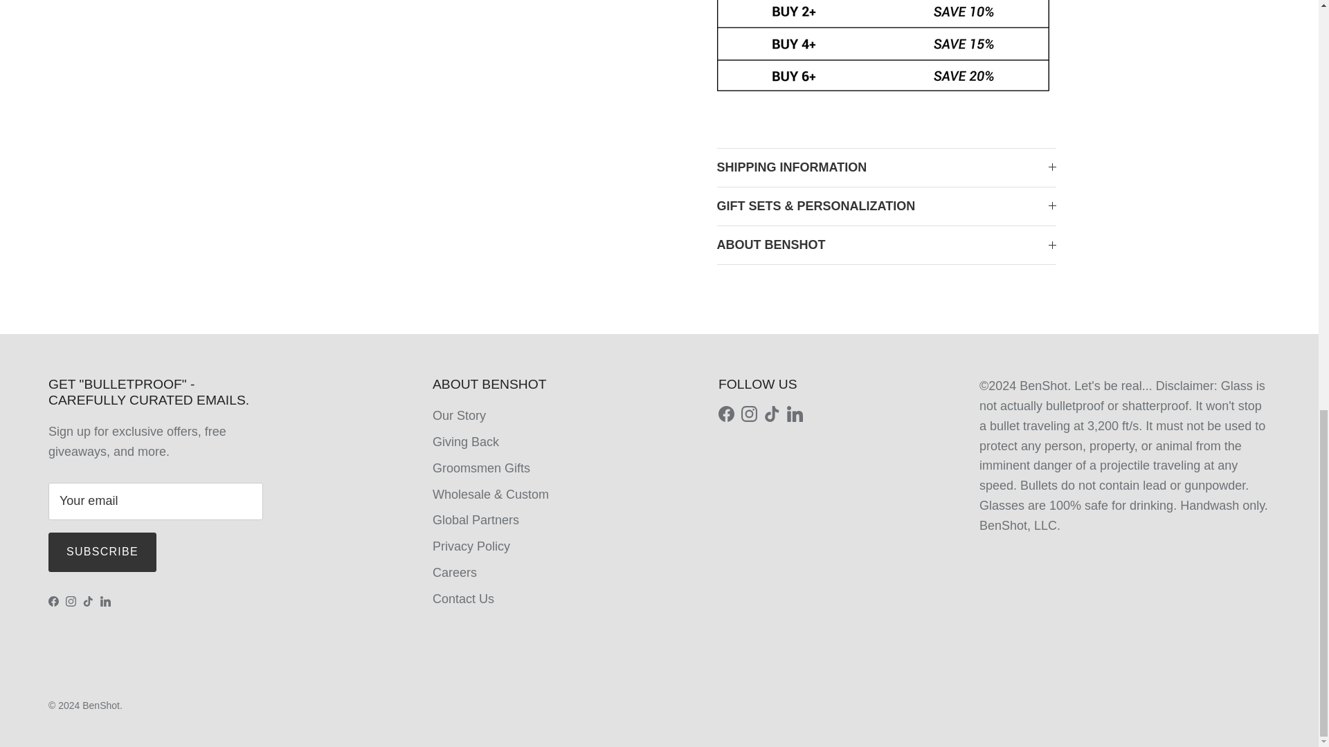 The height and width of the screenshot is (747, 1329). Describe the element at coordinates (727, 414) in the screenshot. I see `BenShot on Facebook` at that location.